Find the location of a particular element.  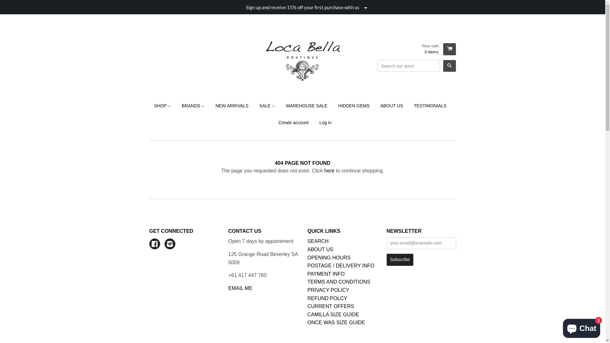

Log in is located at coordinates (323, 123).